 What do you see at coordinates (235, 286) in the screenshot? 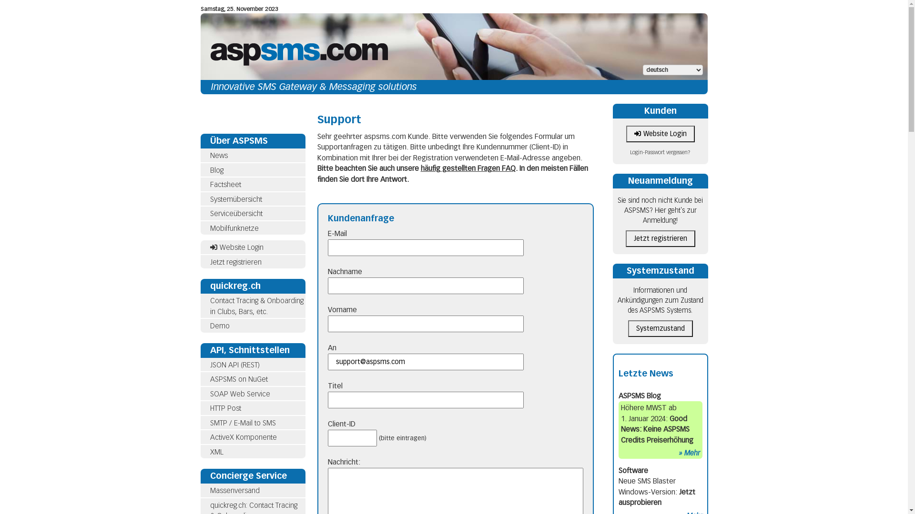
I see `quickreg.ch` at bounding box center [235, 286].